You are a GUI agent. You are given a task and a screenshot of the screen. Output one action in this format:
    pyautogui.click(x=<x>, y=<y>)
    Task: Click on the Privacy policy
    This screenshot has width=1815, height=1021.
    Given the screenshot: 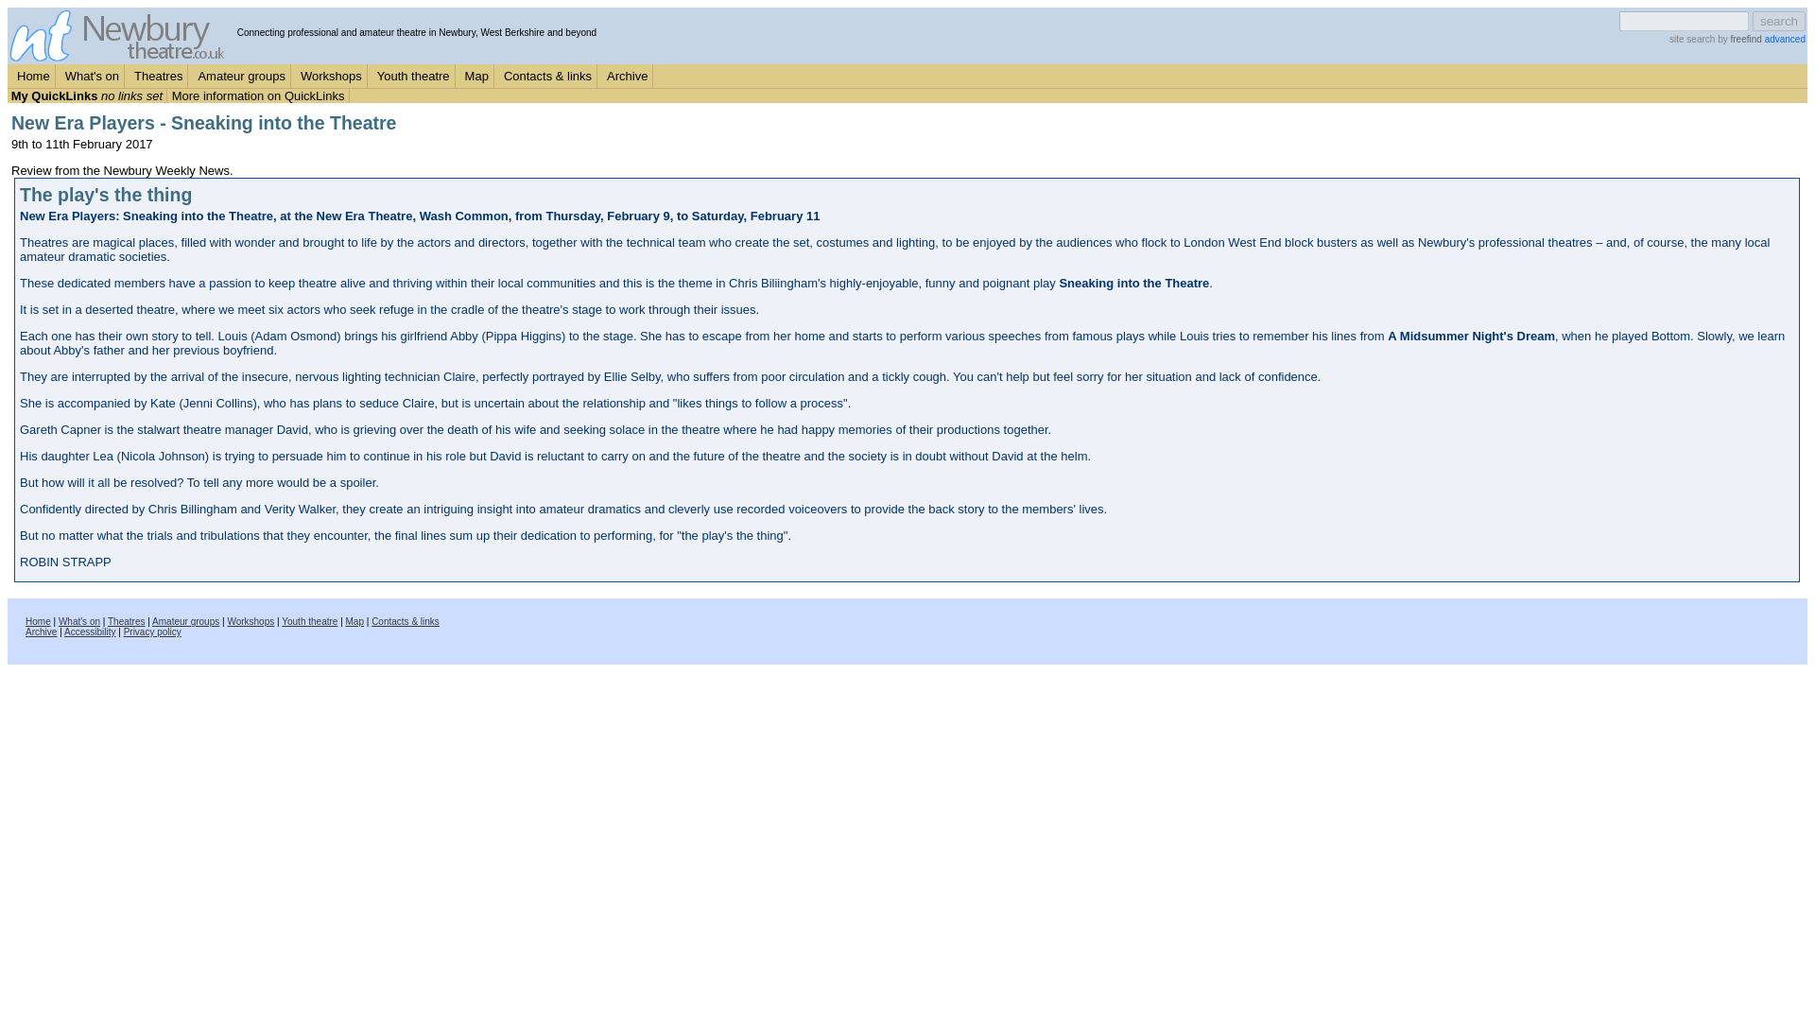 What is the action you would take?
    pyautogui.click(x=152, y=632)
    